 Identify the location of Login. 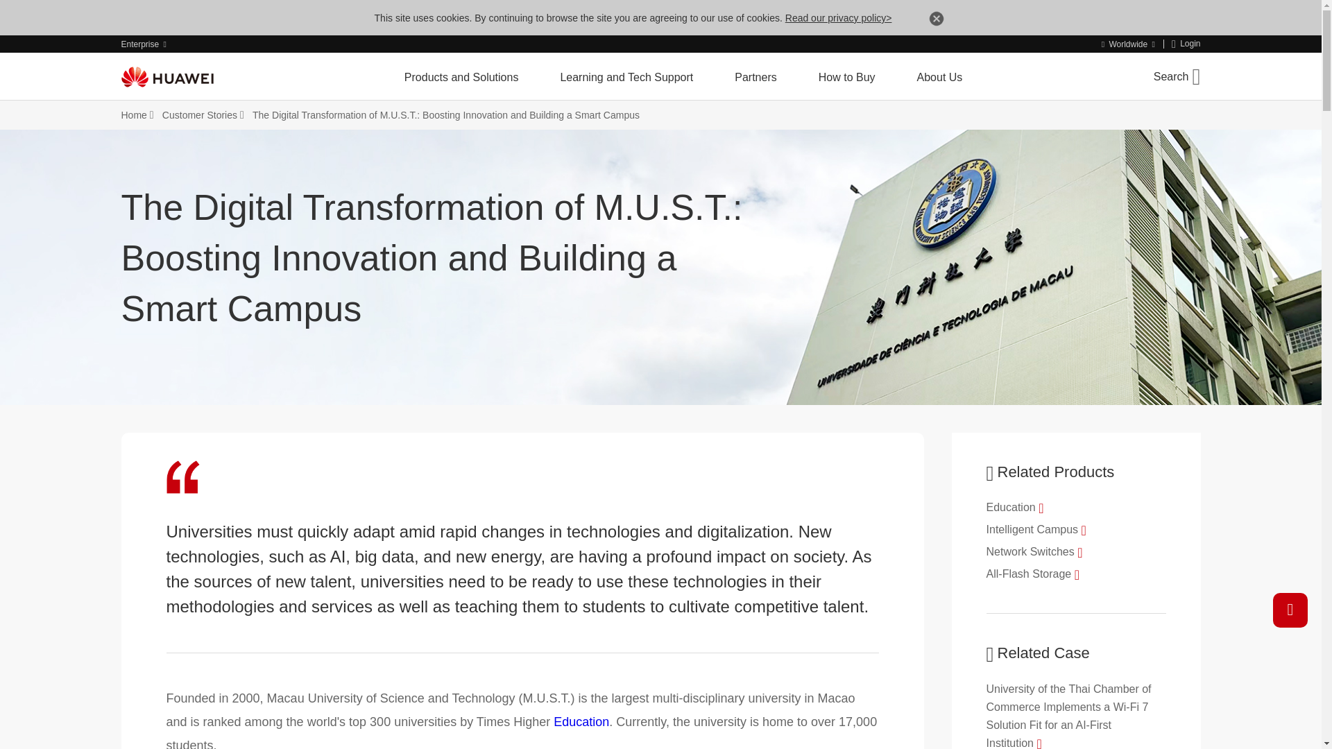
(1186, 44).